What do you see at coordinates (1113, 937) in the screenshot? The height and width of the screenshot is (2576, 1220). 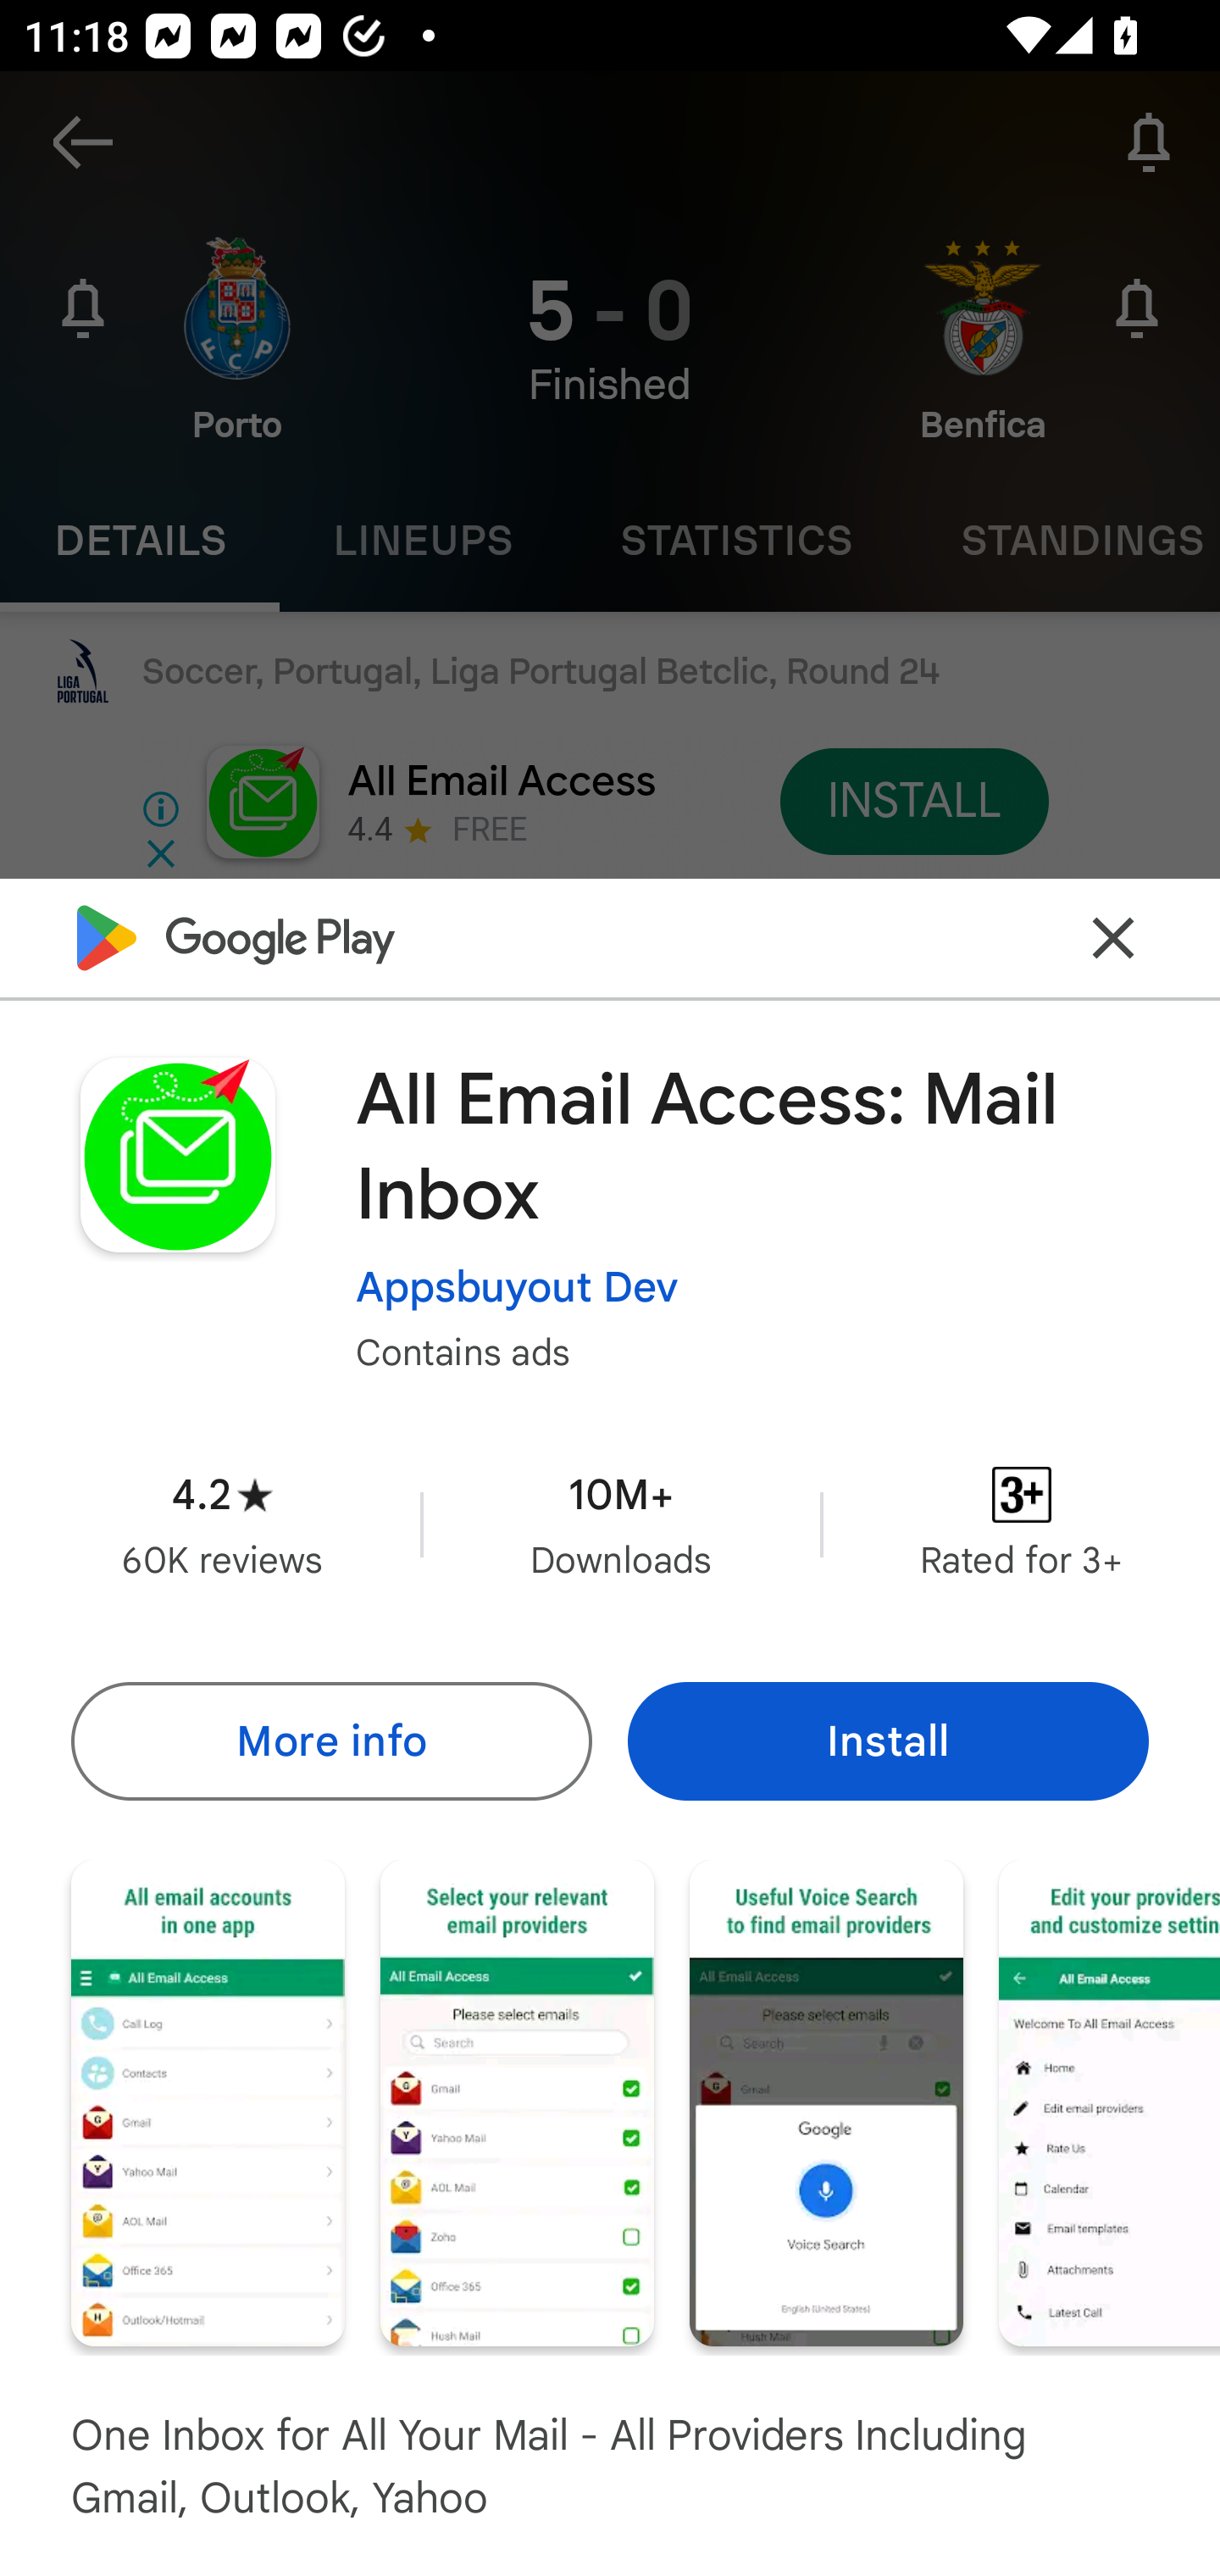 I see `Close` at bounding box center [1113, 937].